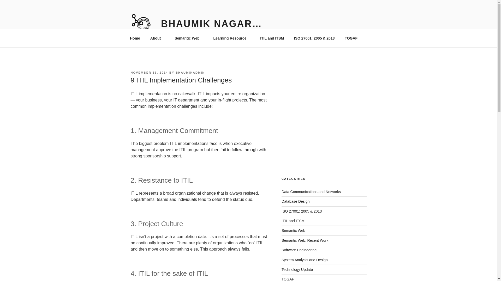 This screenshot has height=281, width=501. Describe the element at coordinates (295, 201) in the screenshot. I see `Database Design` at that location.